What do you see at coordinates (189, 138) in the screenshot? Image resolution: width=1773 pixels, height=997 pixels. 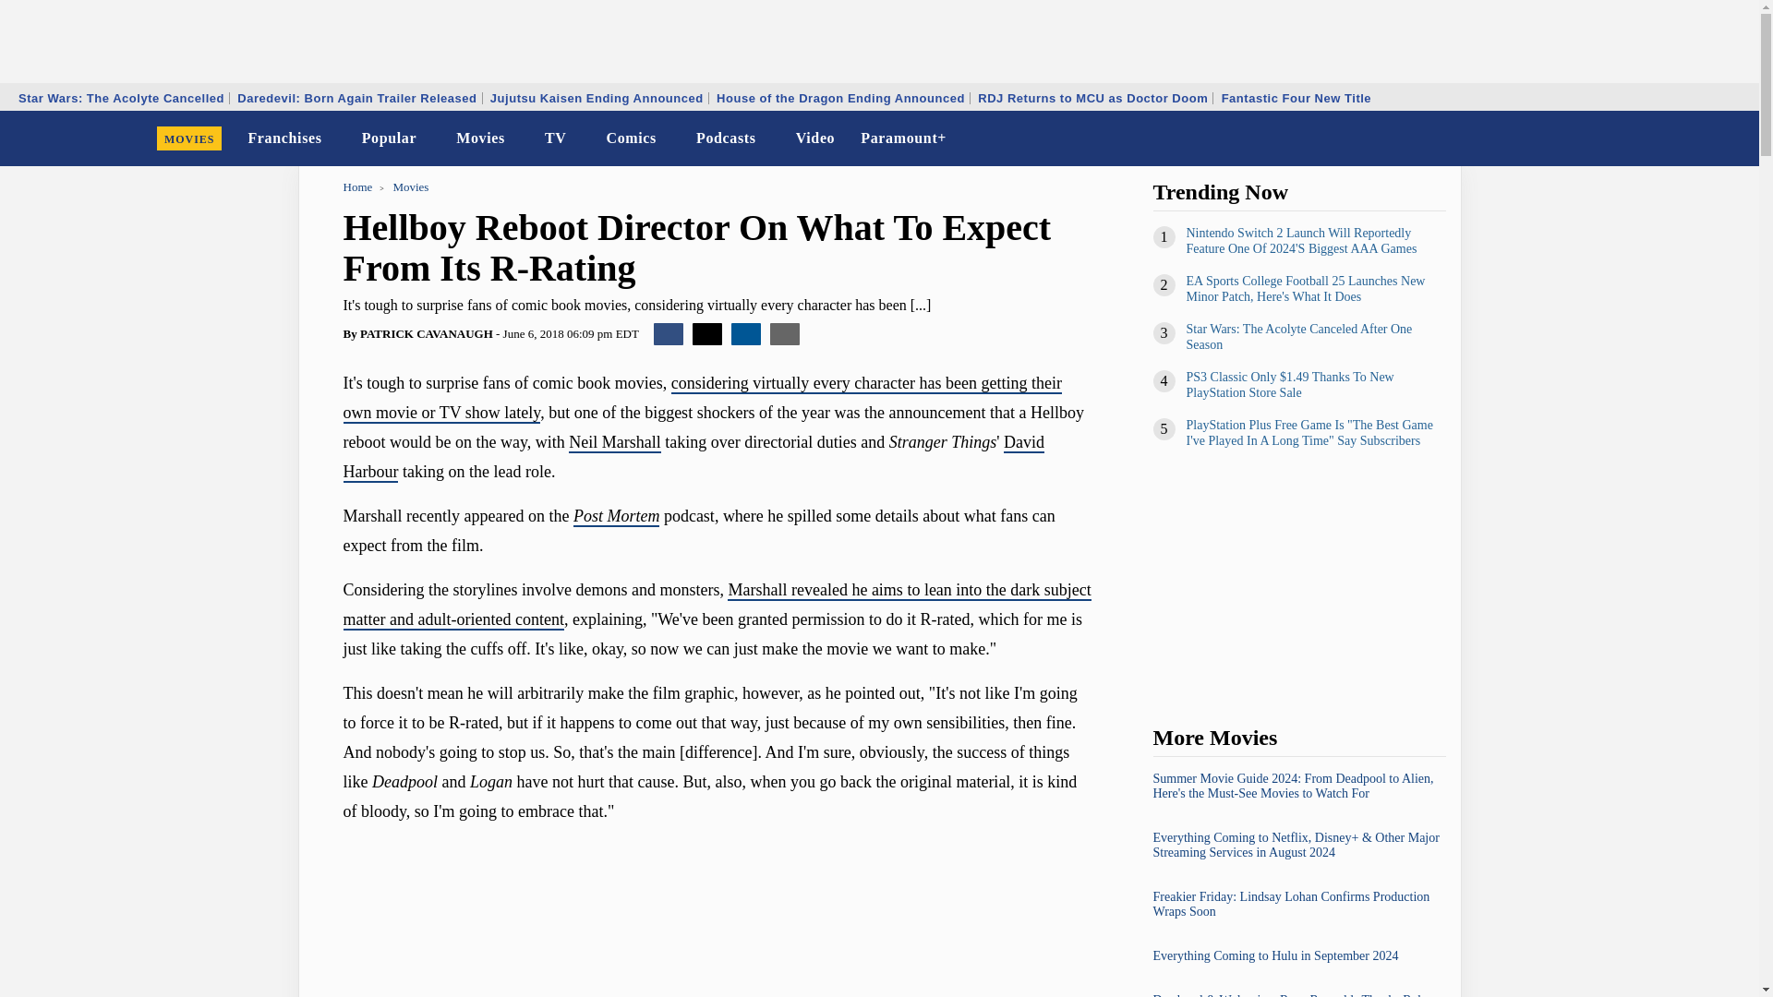 I see `MOVIES` at bounding box center [189, 138].